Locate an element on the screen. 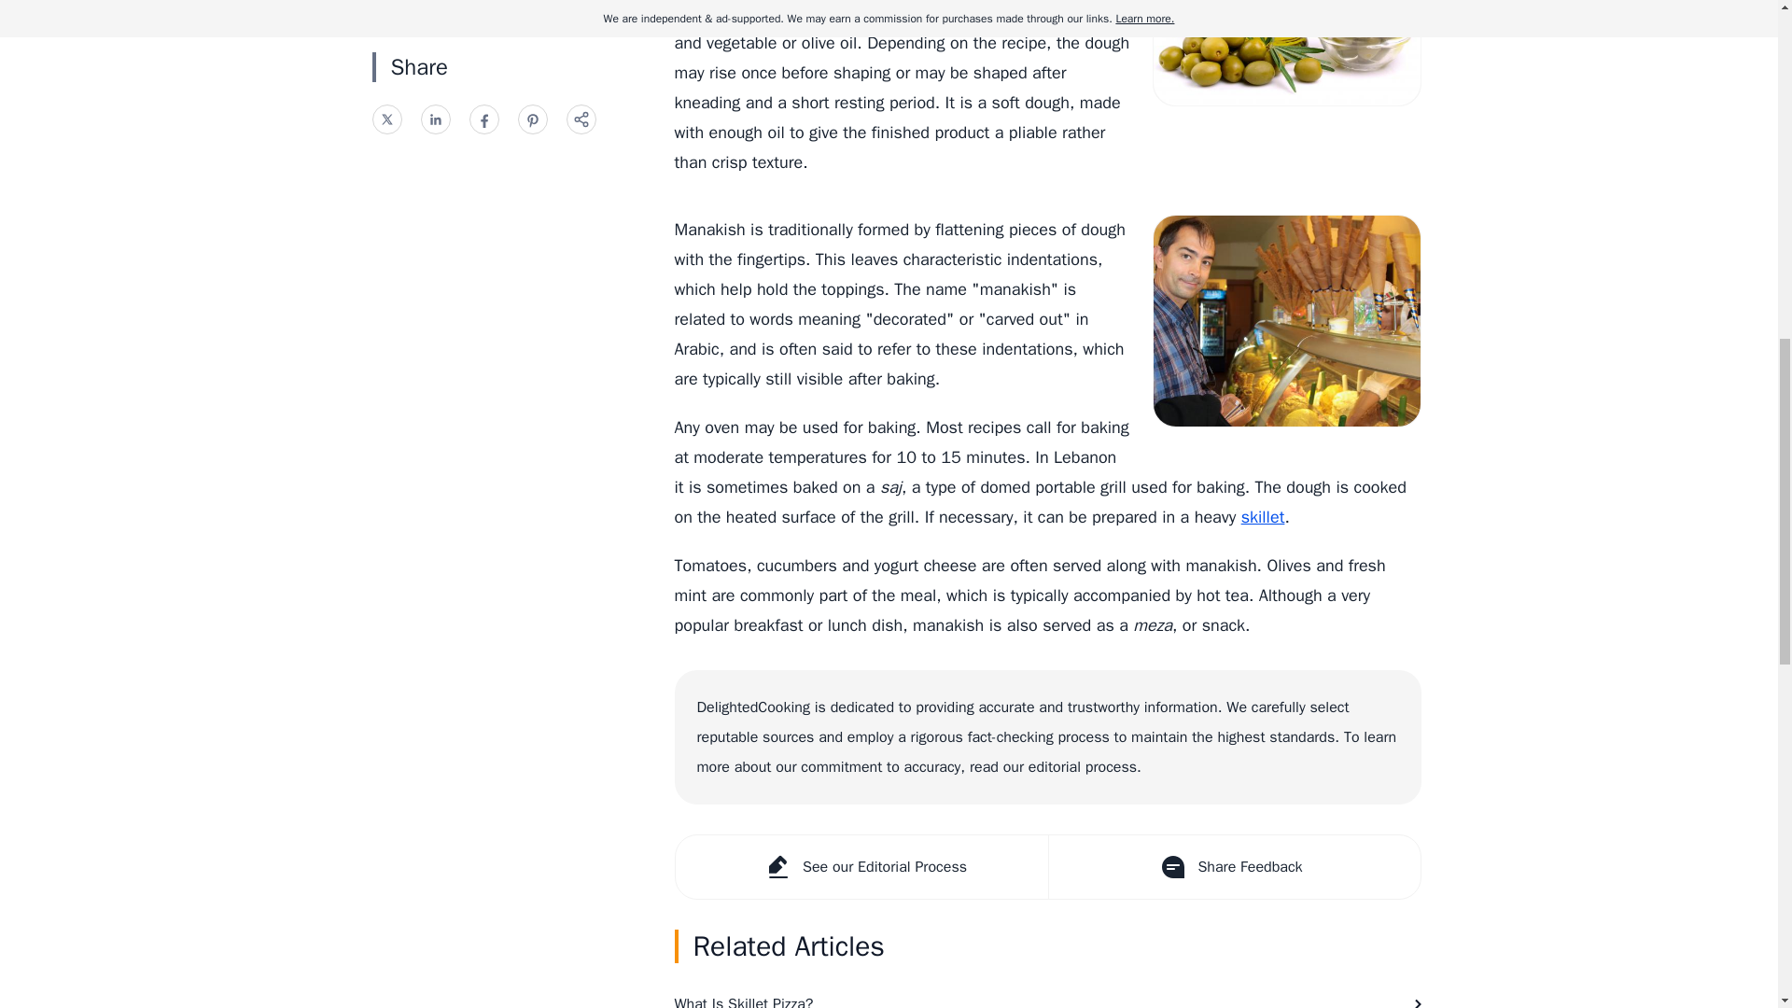  skillet is located at coordinates (1263, 517).